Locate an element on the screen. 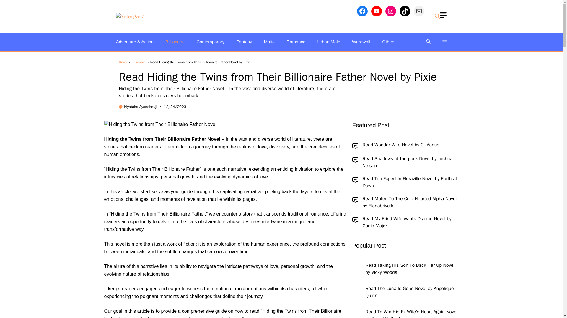 The width and height of the screenshot is (567, 318). Kiyotaka Ayanokouji is located at coordinates (141, 107).